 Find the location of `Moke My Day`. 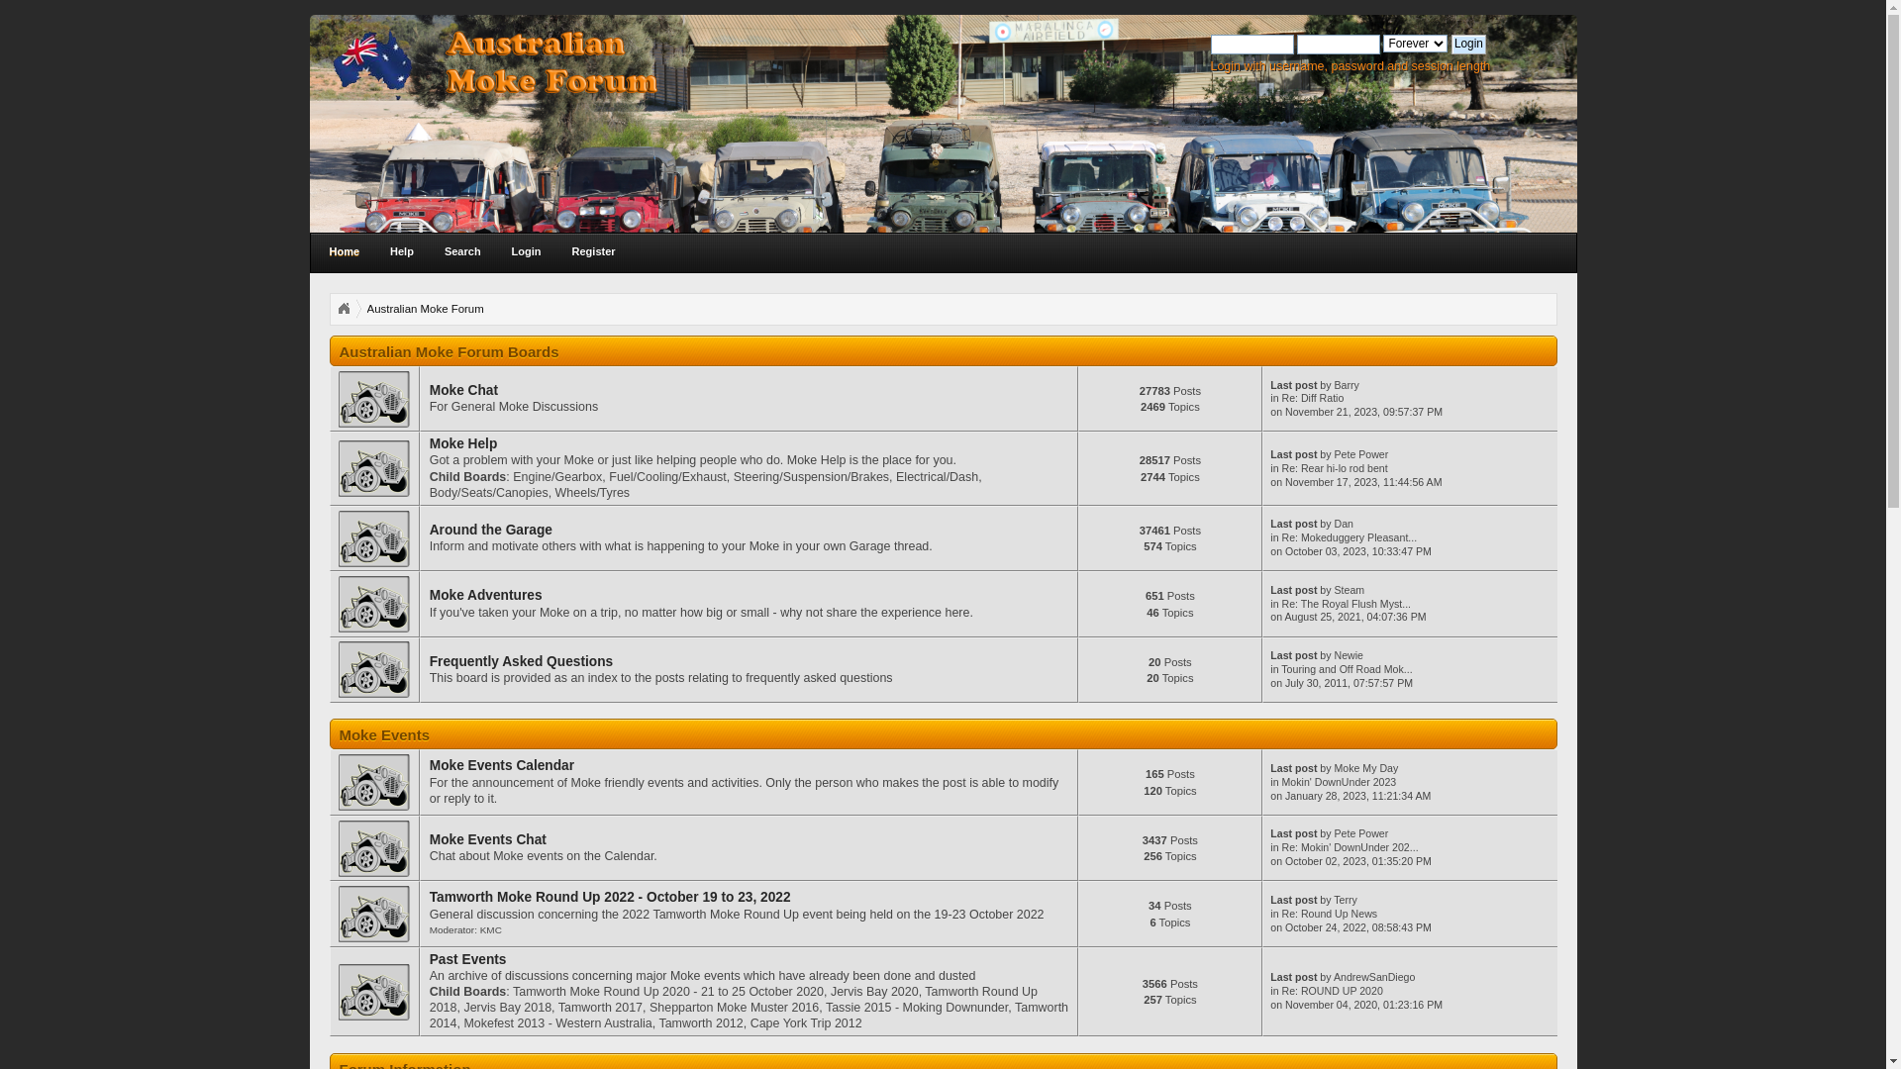

Moke My Day is located at coordinates (1366, 768).